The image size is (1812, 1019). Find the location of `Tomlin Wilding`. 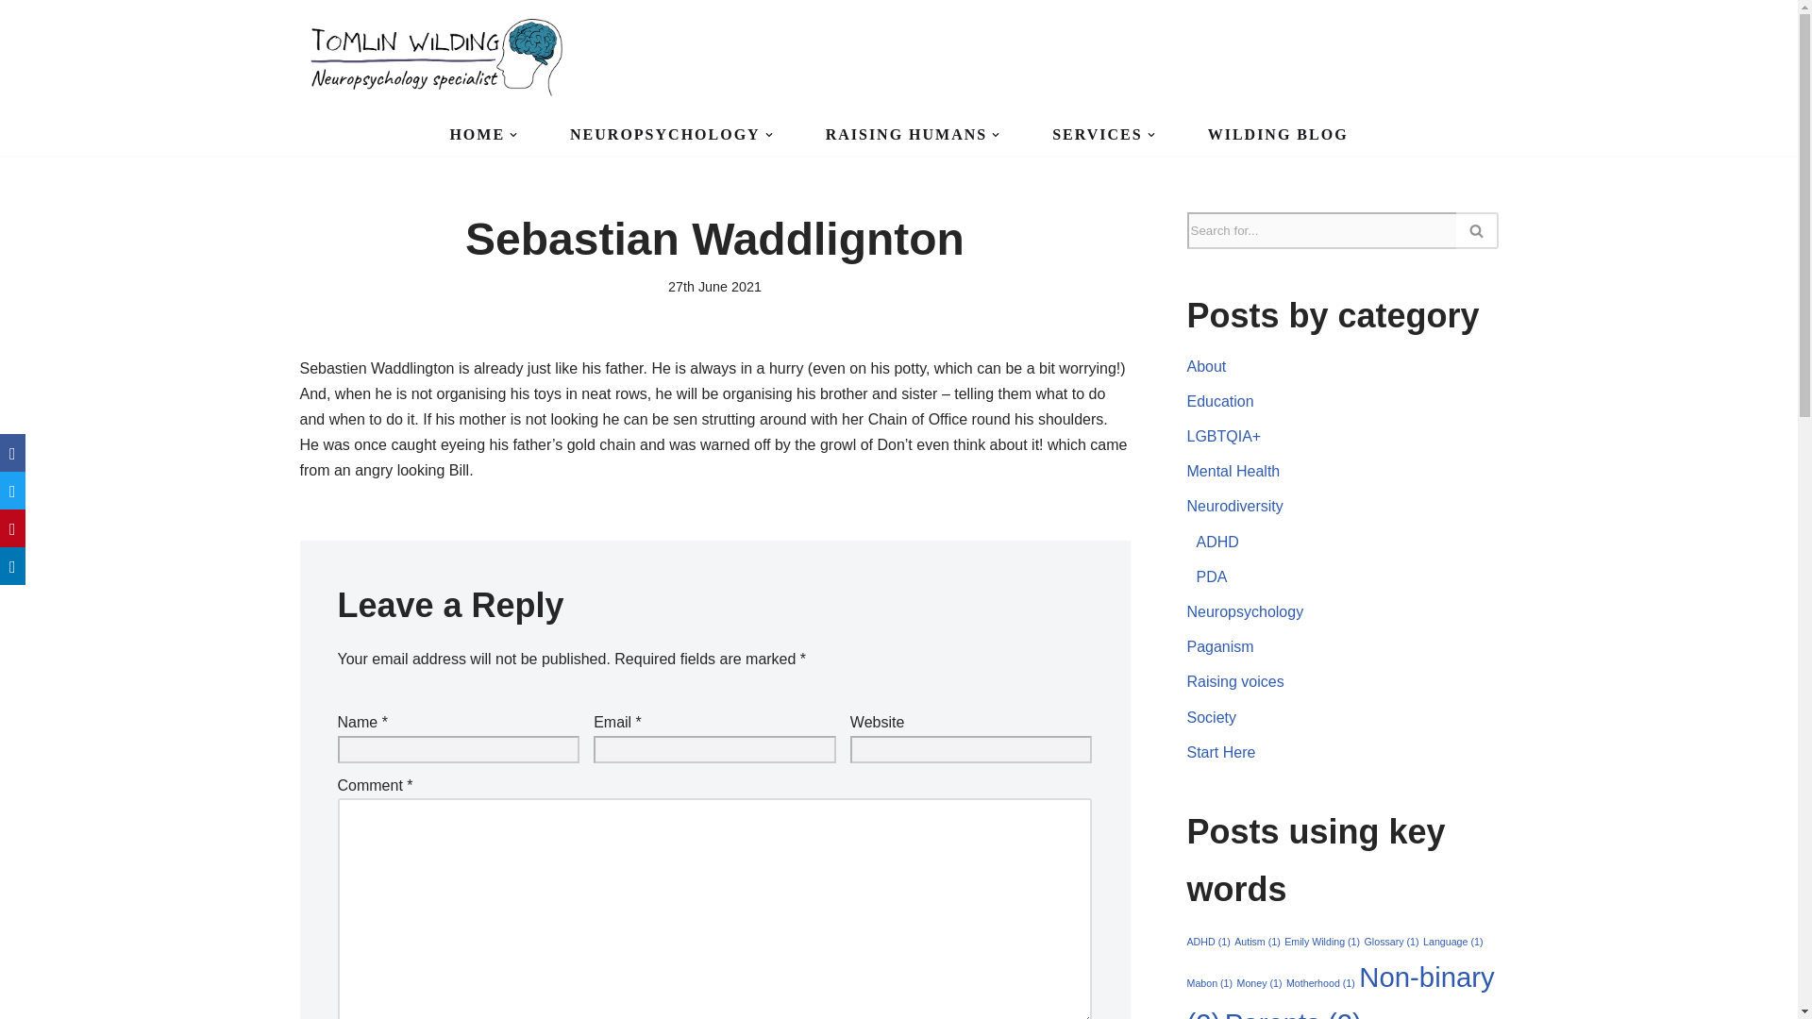

Tomlin Wilding is located at coordinates (442, 57).